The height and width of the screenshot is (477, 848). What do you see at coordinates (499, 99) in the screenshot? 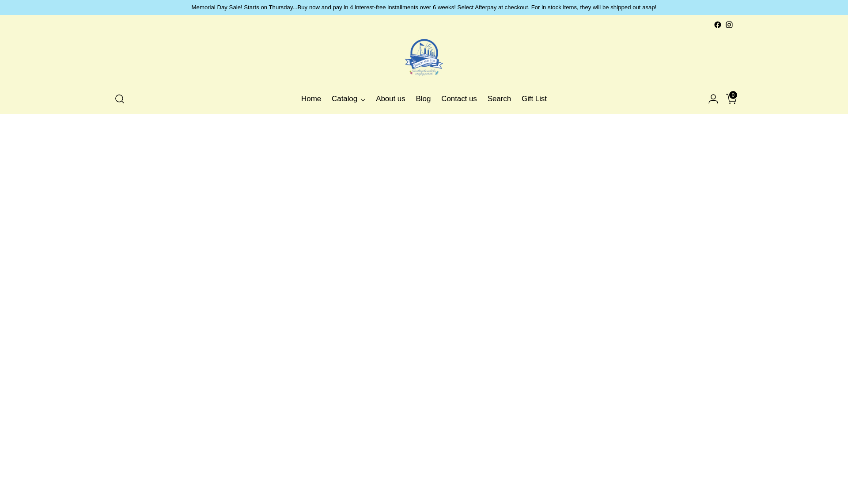
I see `Search` at bounding box center [499, 99].